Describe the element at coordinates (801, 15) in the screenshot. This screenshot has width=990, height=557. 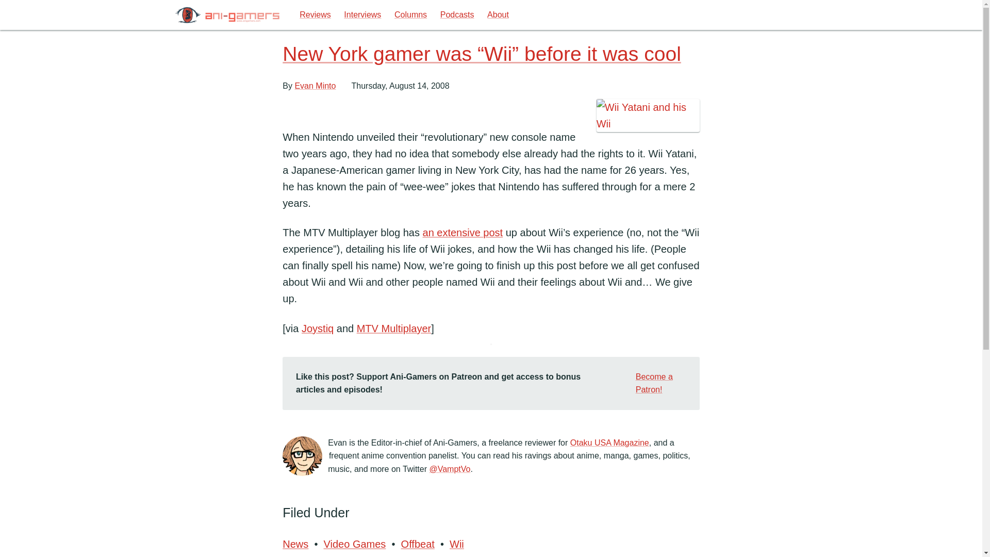
I see `Search` at that location.